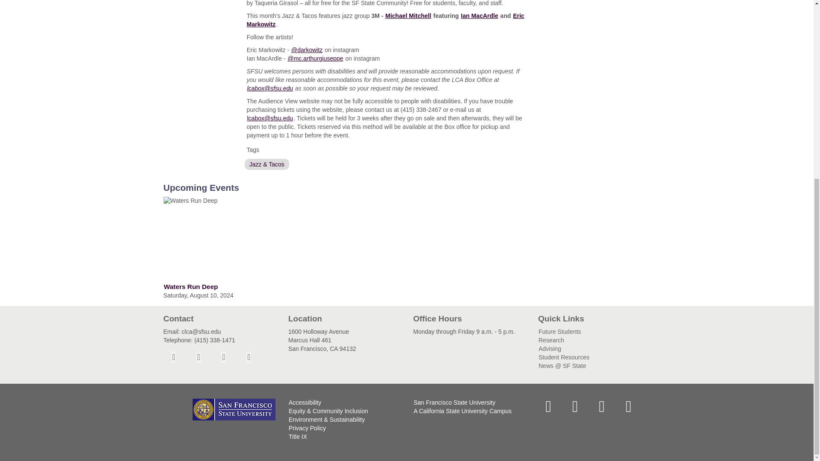 This screenshot has width=820, height=461. What do you see at coordinates (199, 356) in the screenshot?
I see `Twitter` at bounding box center [199, 356].